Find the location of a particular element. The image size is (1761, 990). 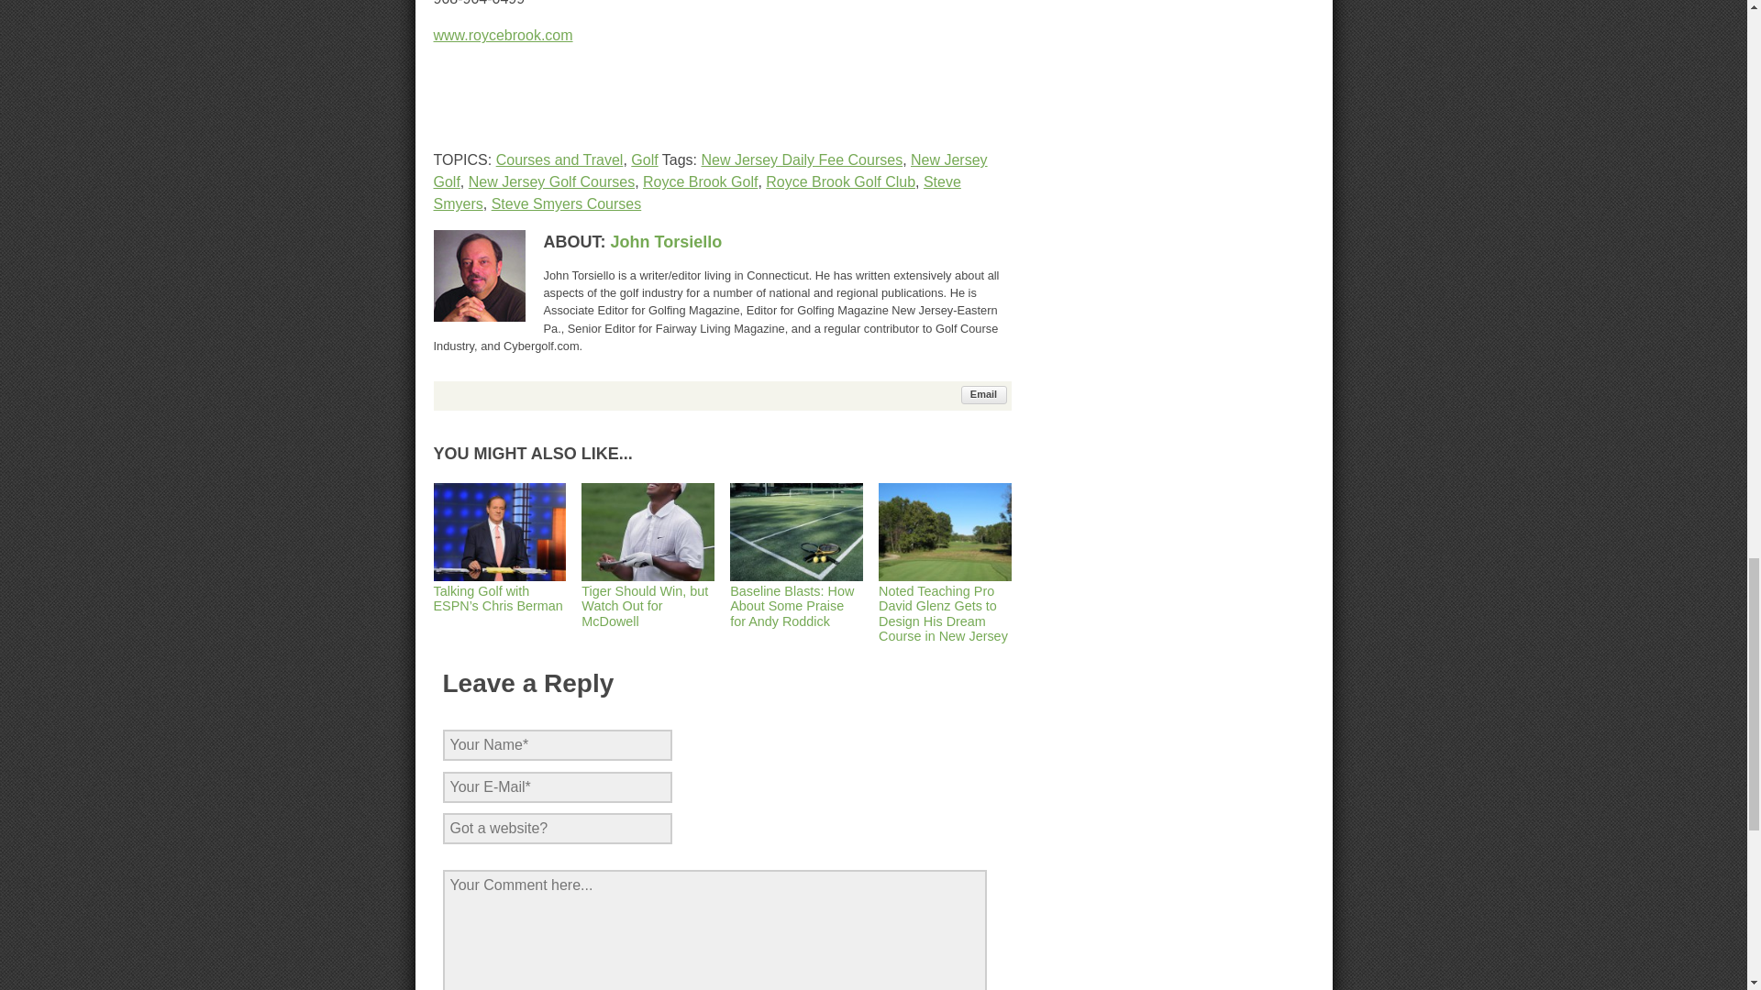

Royce Brook Golf Club is located at coordinates (840, 181).